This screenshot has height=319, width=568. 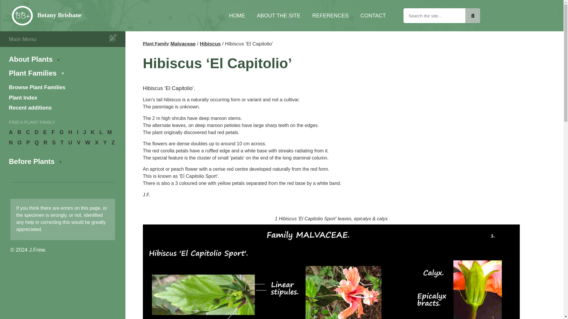 What do you see at coordinates (62, 108) in the screenshot?
I see `Recent additions` at bounding box center [62, 108].